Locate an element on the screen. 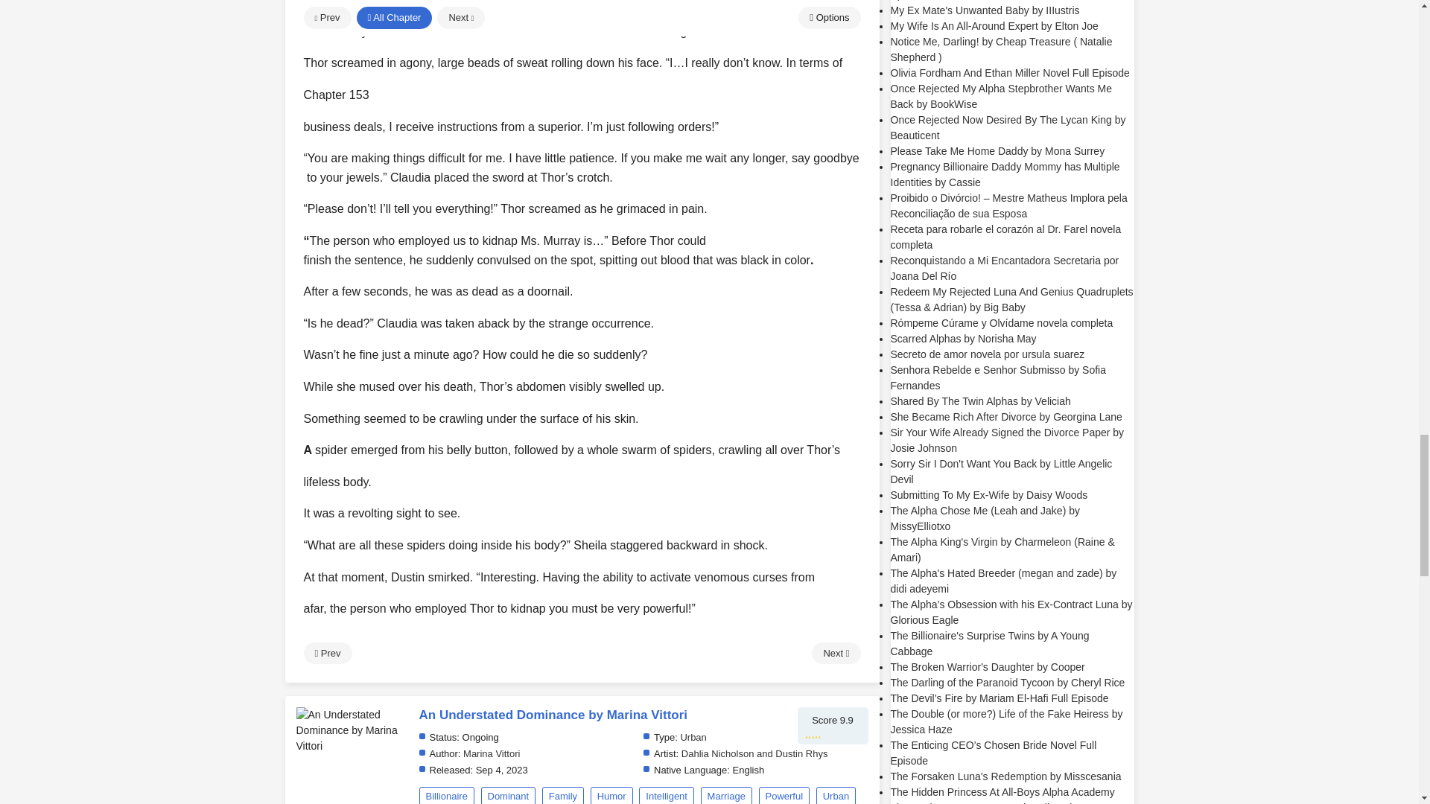 The image size is (1430, 804). Dominant is located at coordinates (508, 795).